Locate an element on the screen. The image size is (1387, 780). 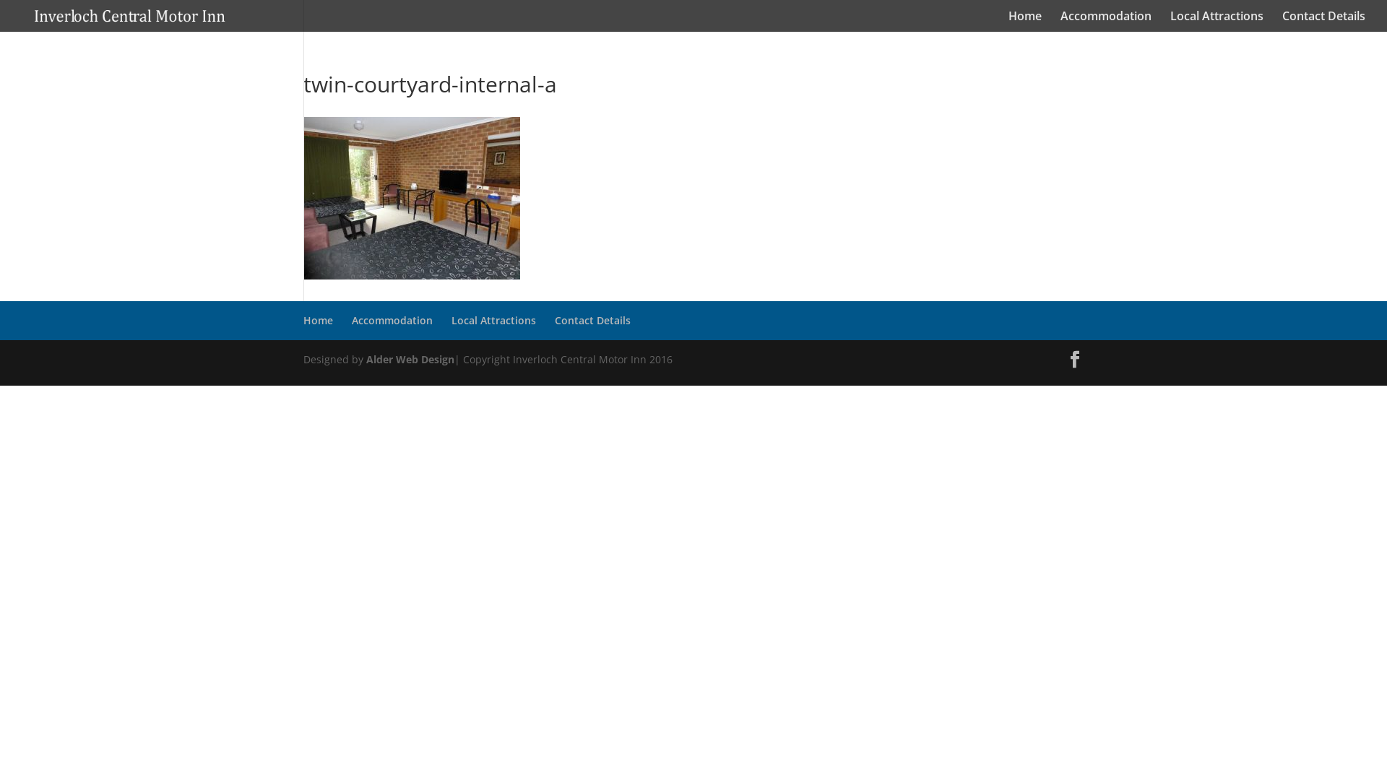
Contact Details is located at coordinates (1323, 22).